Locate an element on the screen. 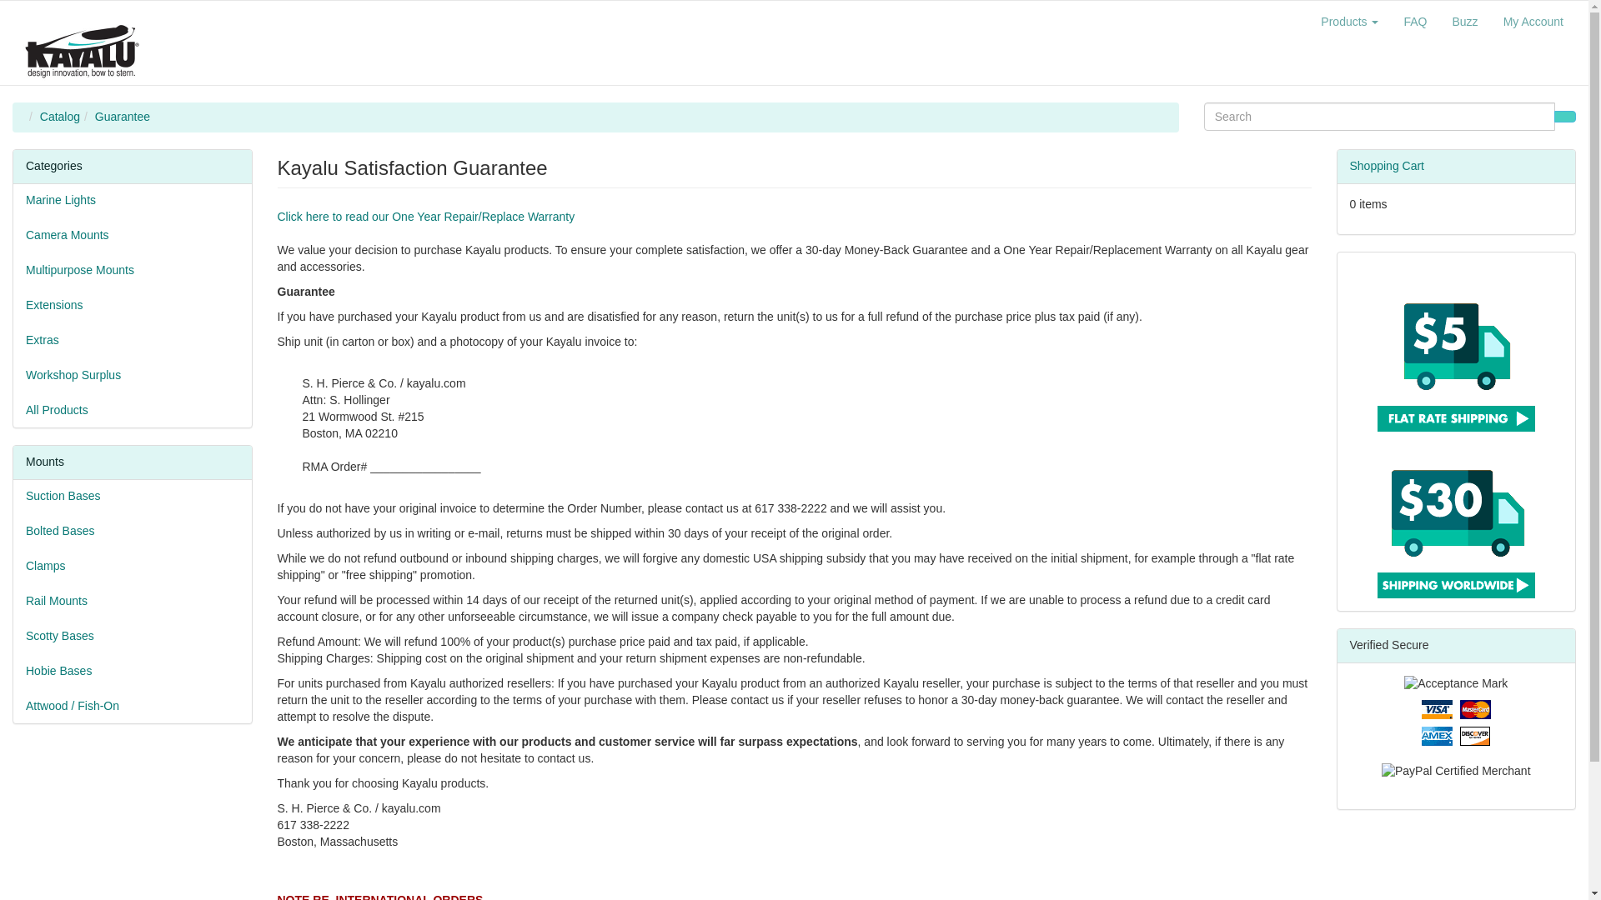 The image size is (1601, 900). Products is located at coordinates (1349, 22).